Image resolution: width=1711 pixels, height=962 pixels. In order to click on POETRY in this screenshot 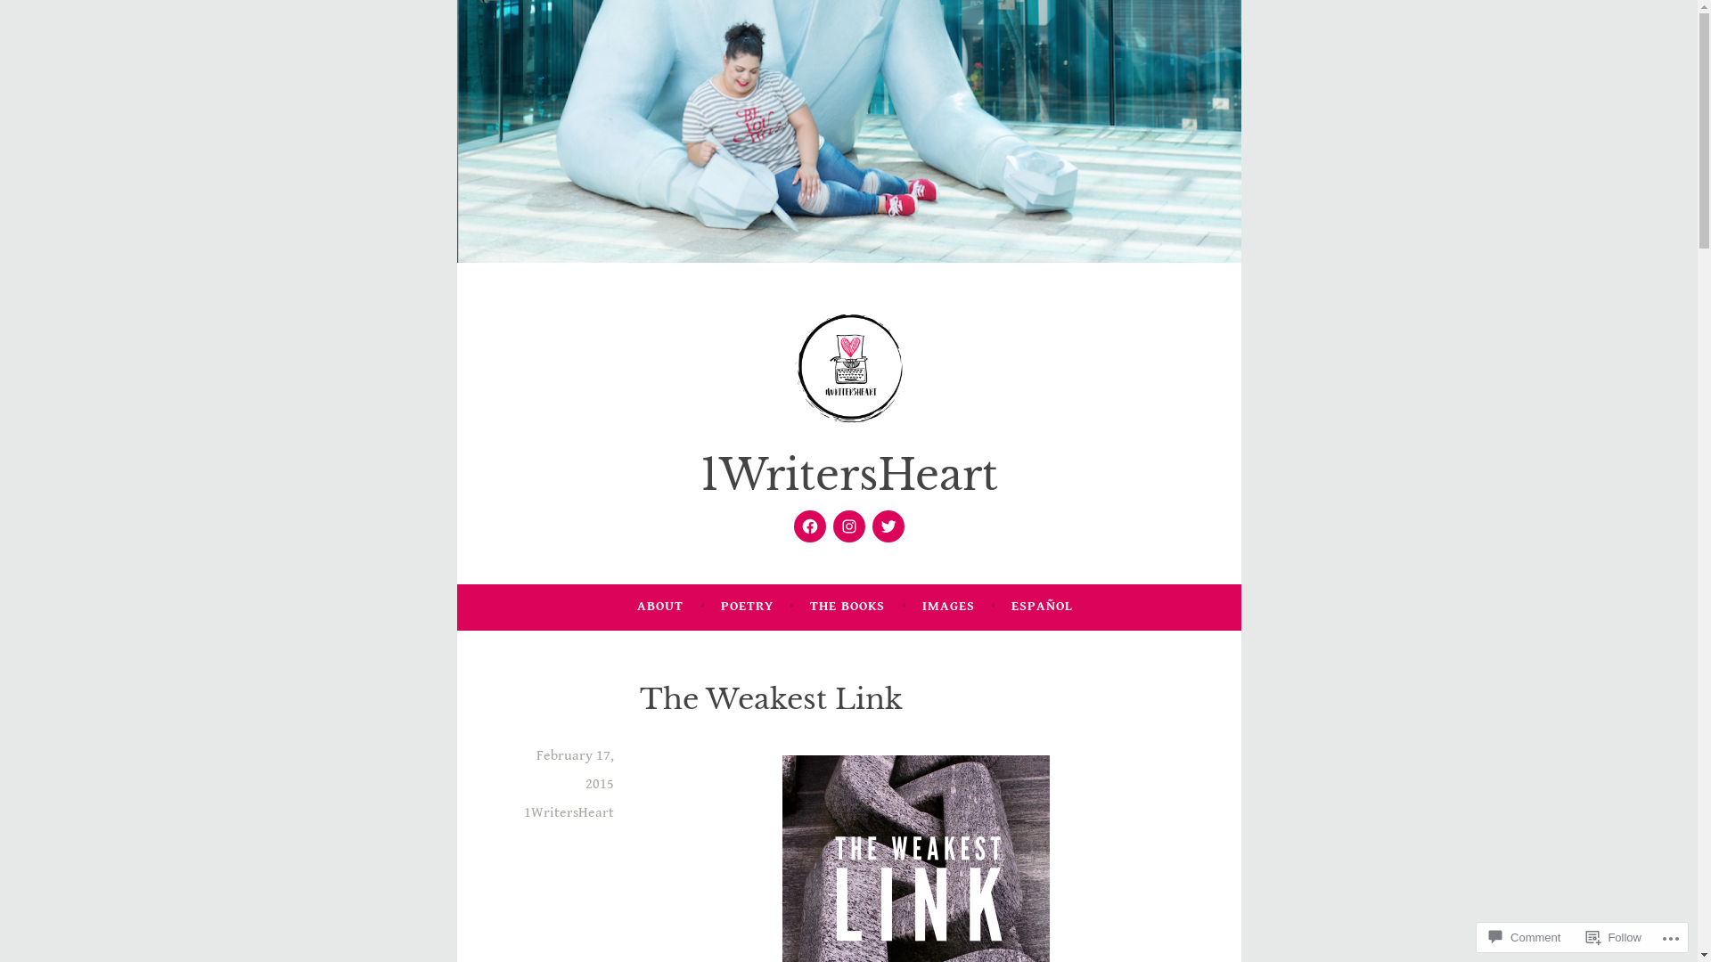, I will do `click(747, 607)`.